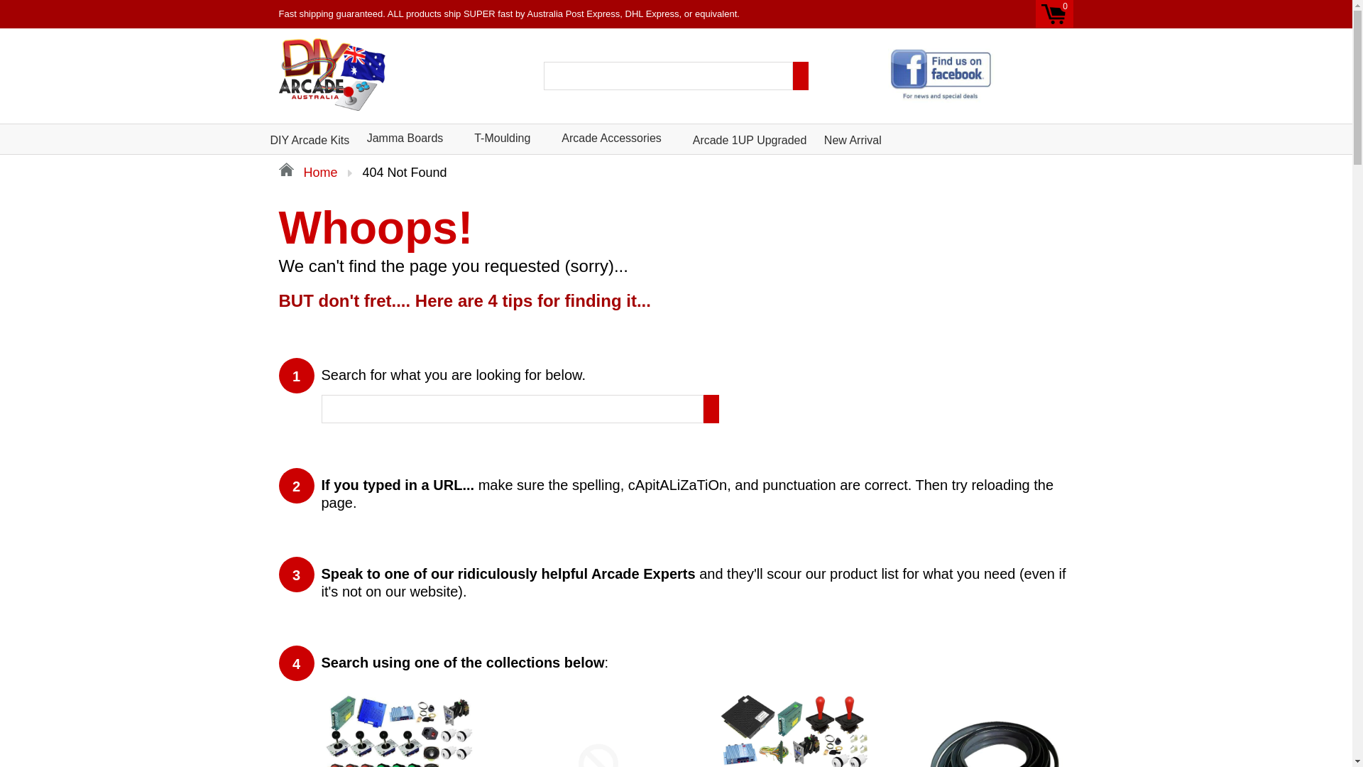 The height and width of the screenshot is (767, 1363). I want to click on Arcade Accessories, so click(612, 135).